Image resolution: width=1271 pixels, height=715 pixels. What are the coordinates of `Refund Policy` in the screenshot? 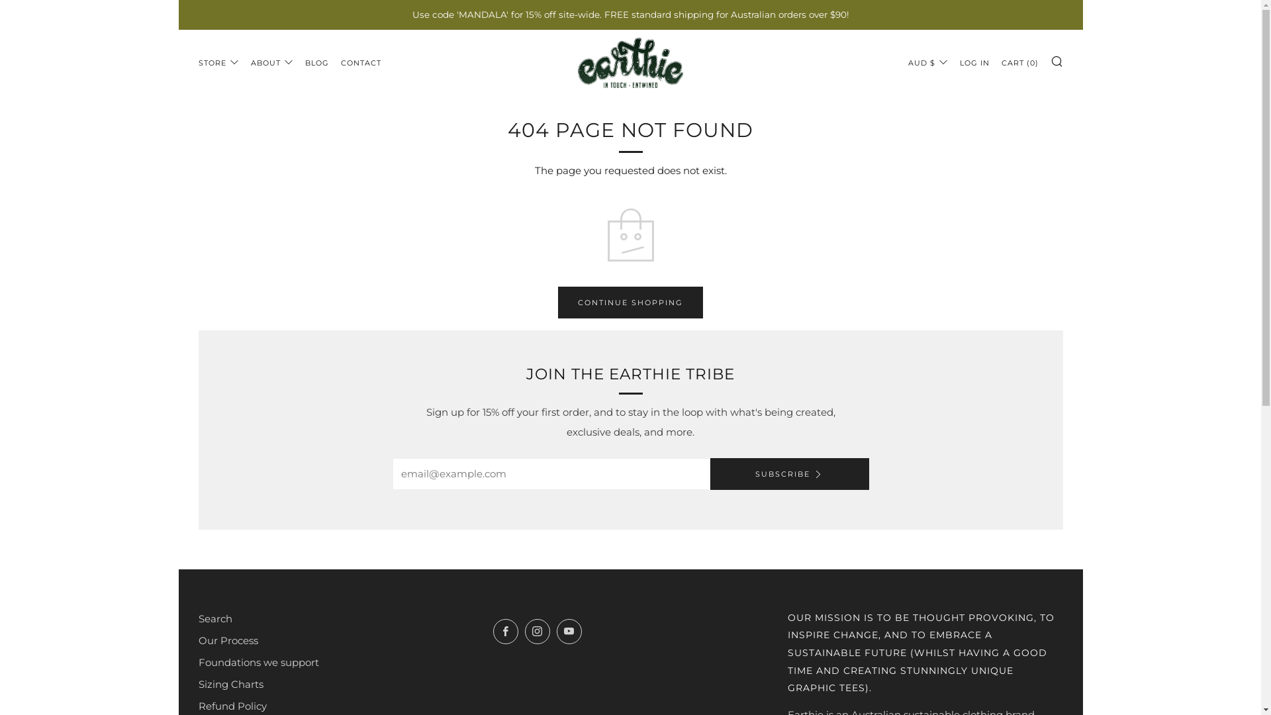 It's located at (233, 706).